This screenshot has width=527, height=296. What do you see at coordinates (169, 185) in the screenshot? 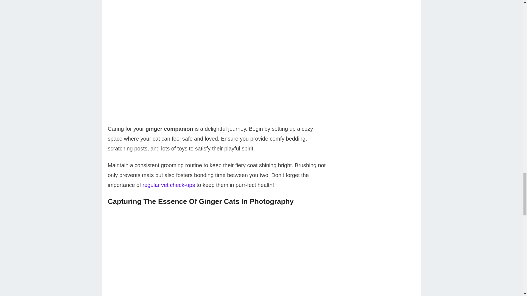
I see `regular vet check-ups` at bounding box center [169, 185].